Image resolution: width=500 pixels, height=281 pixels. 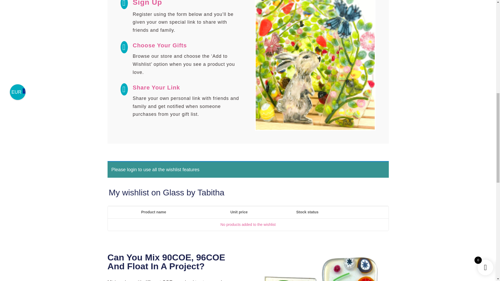 What do you see at coordinates (322, 267) in the screenshot?
I see `MIXING DIFFERENT COE` at bounding box center [322, 267].